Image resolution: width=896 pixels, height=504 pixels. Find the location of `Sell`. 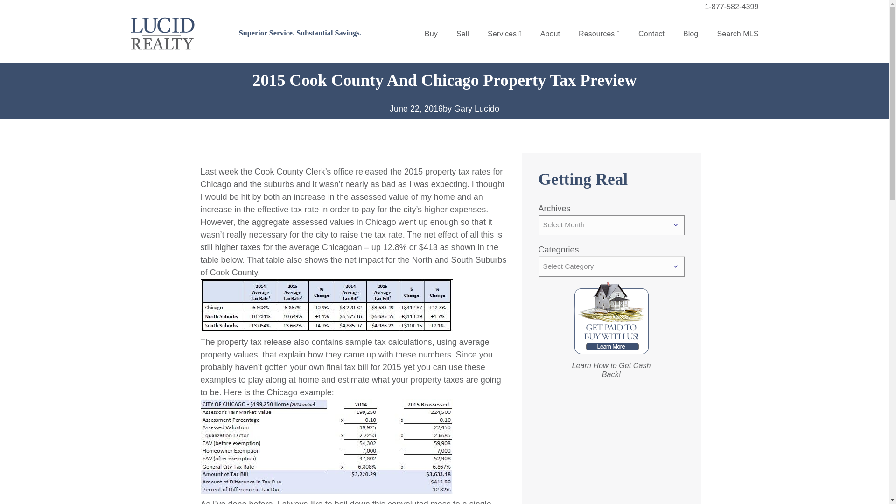

Sell is located at coordinates (462, 34).